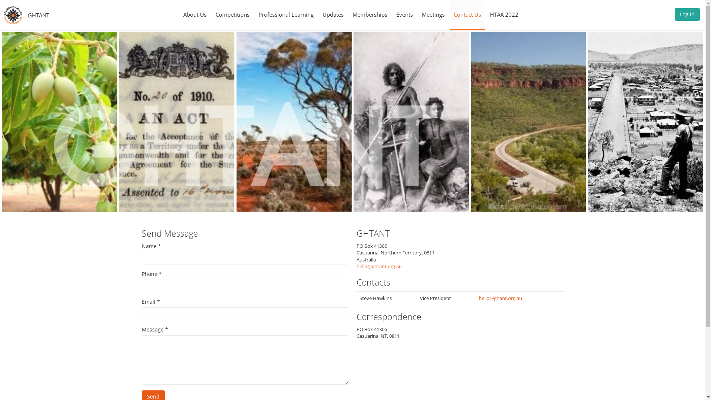 This screenshot has width=711, height=400. What do you see at coordinates (501, 298) in the screenshot?
I see `hello@ghant.org.au` at bounding box center [501, 298].